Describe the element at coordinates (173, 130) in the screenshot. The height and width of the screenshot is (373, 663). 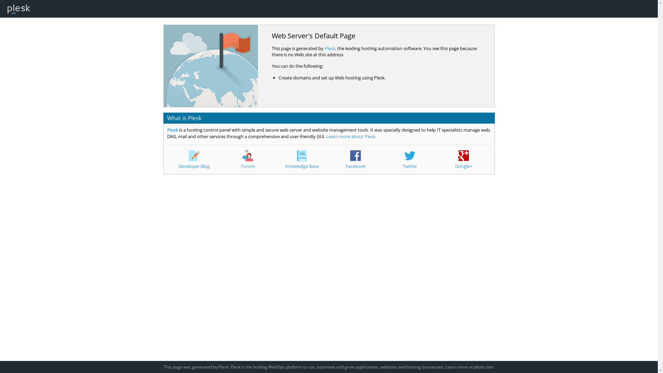
I see `Plesk` at that location.